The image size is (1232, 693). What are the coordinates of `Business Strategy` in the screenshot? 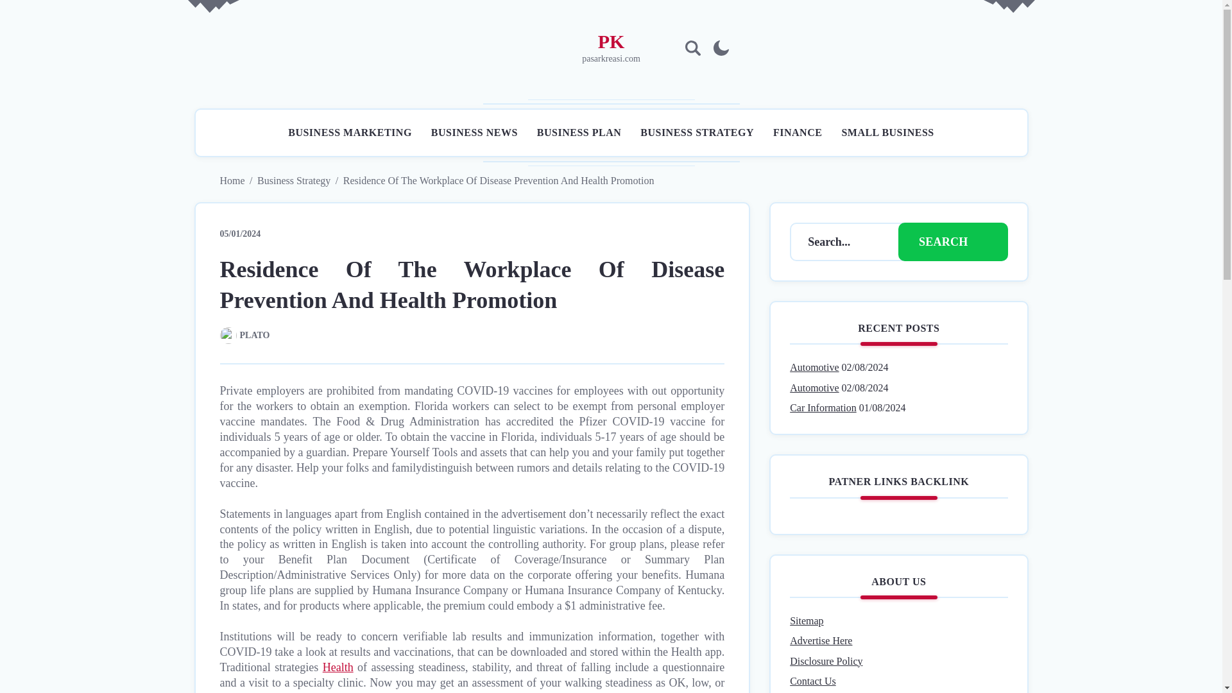 It's located at (294, 181).